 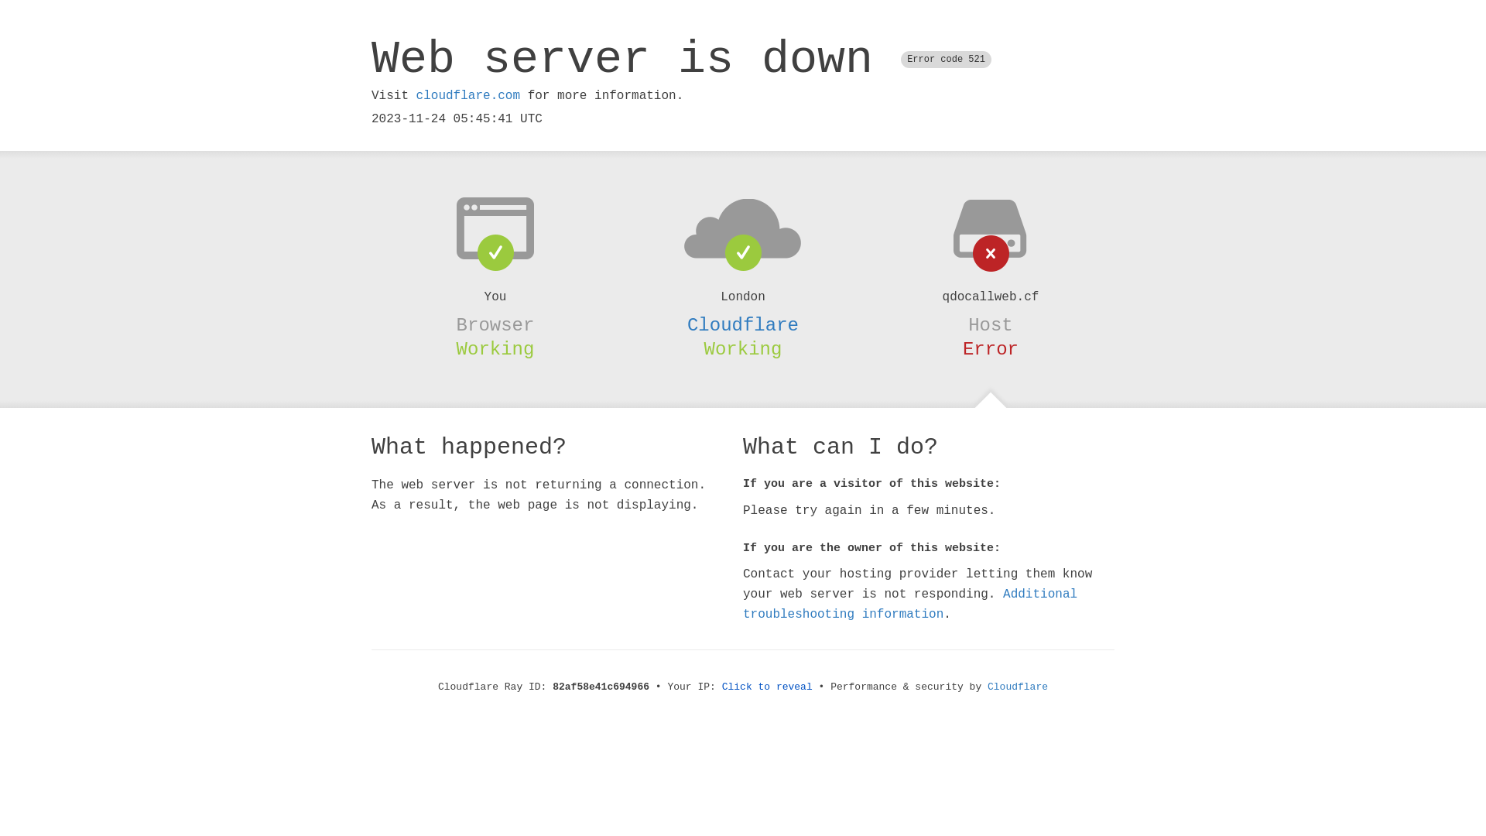 What do you see at coordinates (468, 96) in the screenshot?
I see `cloudflare.com` at bounding box center [468, 96].